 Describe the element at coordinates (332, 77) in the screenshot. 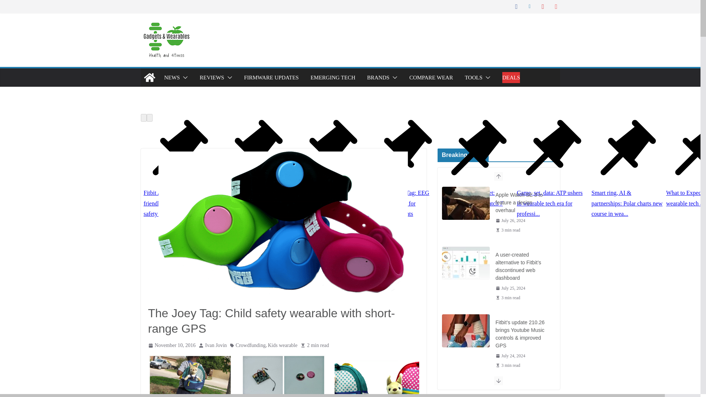

I see `EMERGING TECH` at that location.